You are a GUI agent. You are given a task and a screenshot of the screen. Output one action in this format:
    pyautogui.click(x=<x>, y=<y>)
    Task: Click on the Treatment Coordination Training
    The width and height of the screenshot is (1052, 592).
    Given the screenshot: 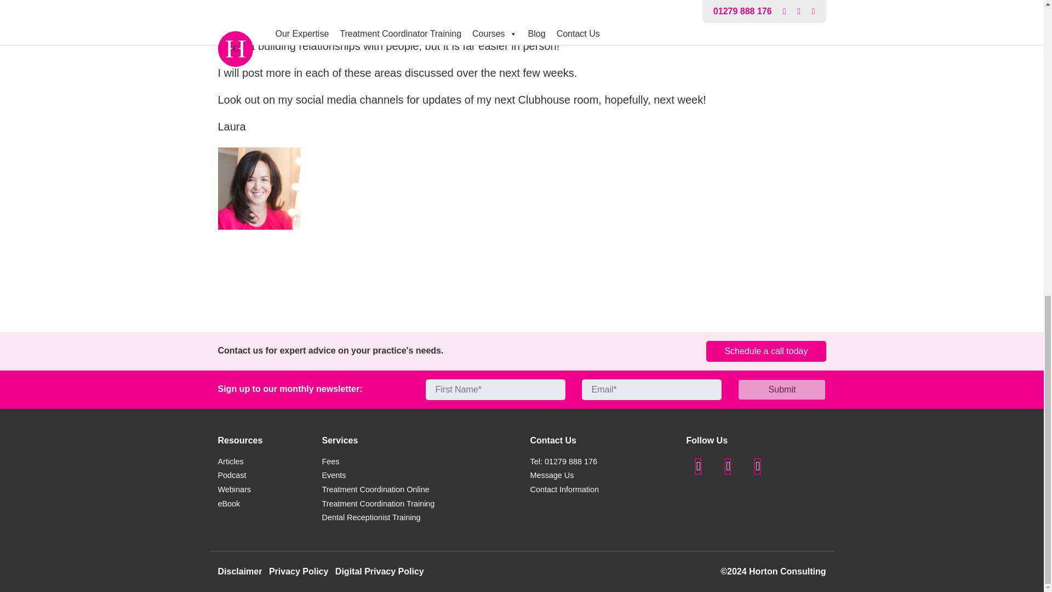 What is the action you would take?
    pyautogui.click(x=378, y=503)
    